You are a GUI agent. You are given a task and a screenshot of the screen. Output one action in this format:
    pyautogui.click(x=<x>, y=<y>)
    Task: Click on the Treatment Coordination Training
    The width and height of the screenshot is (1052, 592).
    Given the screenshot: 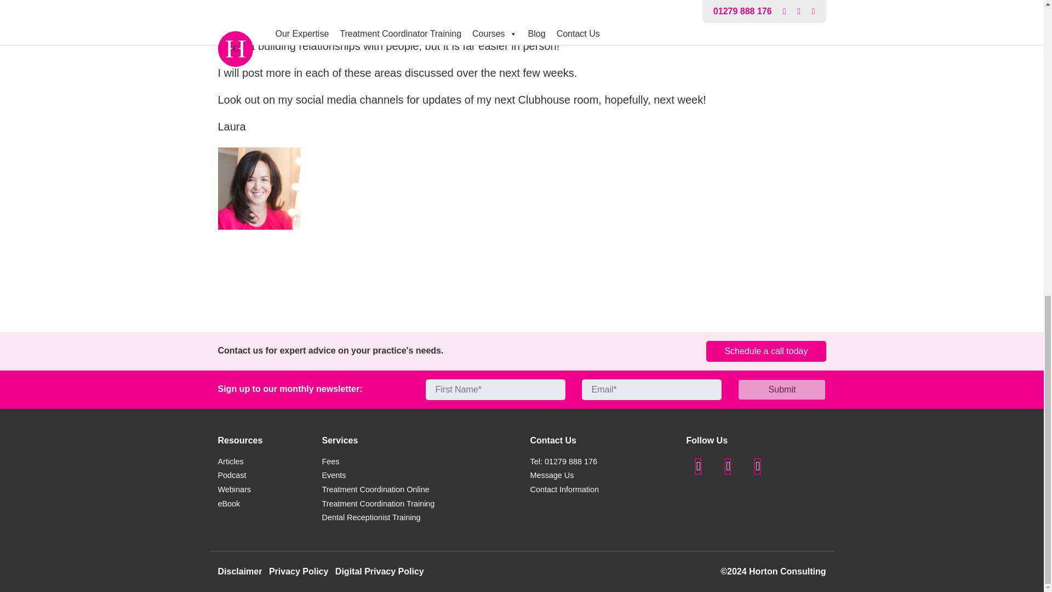 What is the action you would take?
    pyautogui.click(x=378, y=503)
    